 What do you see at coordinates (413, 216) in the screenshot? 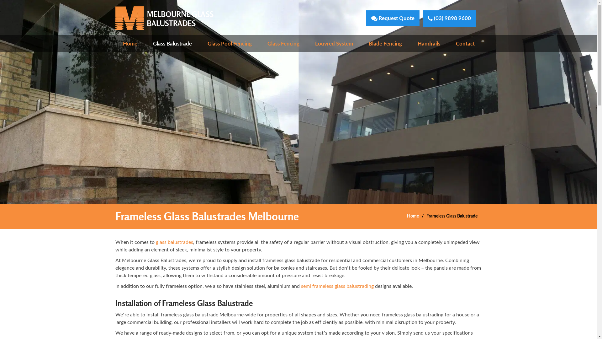
I see `Home` at bounding box center [413, 216].